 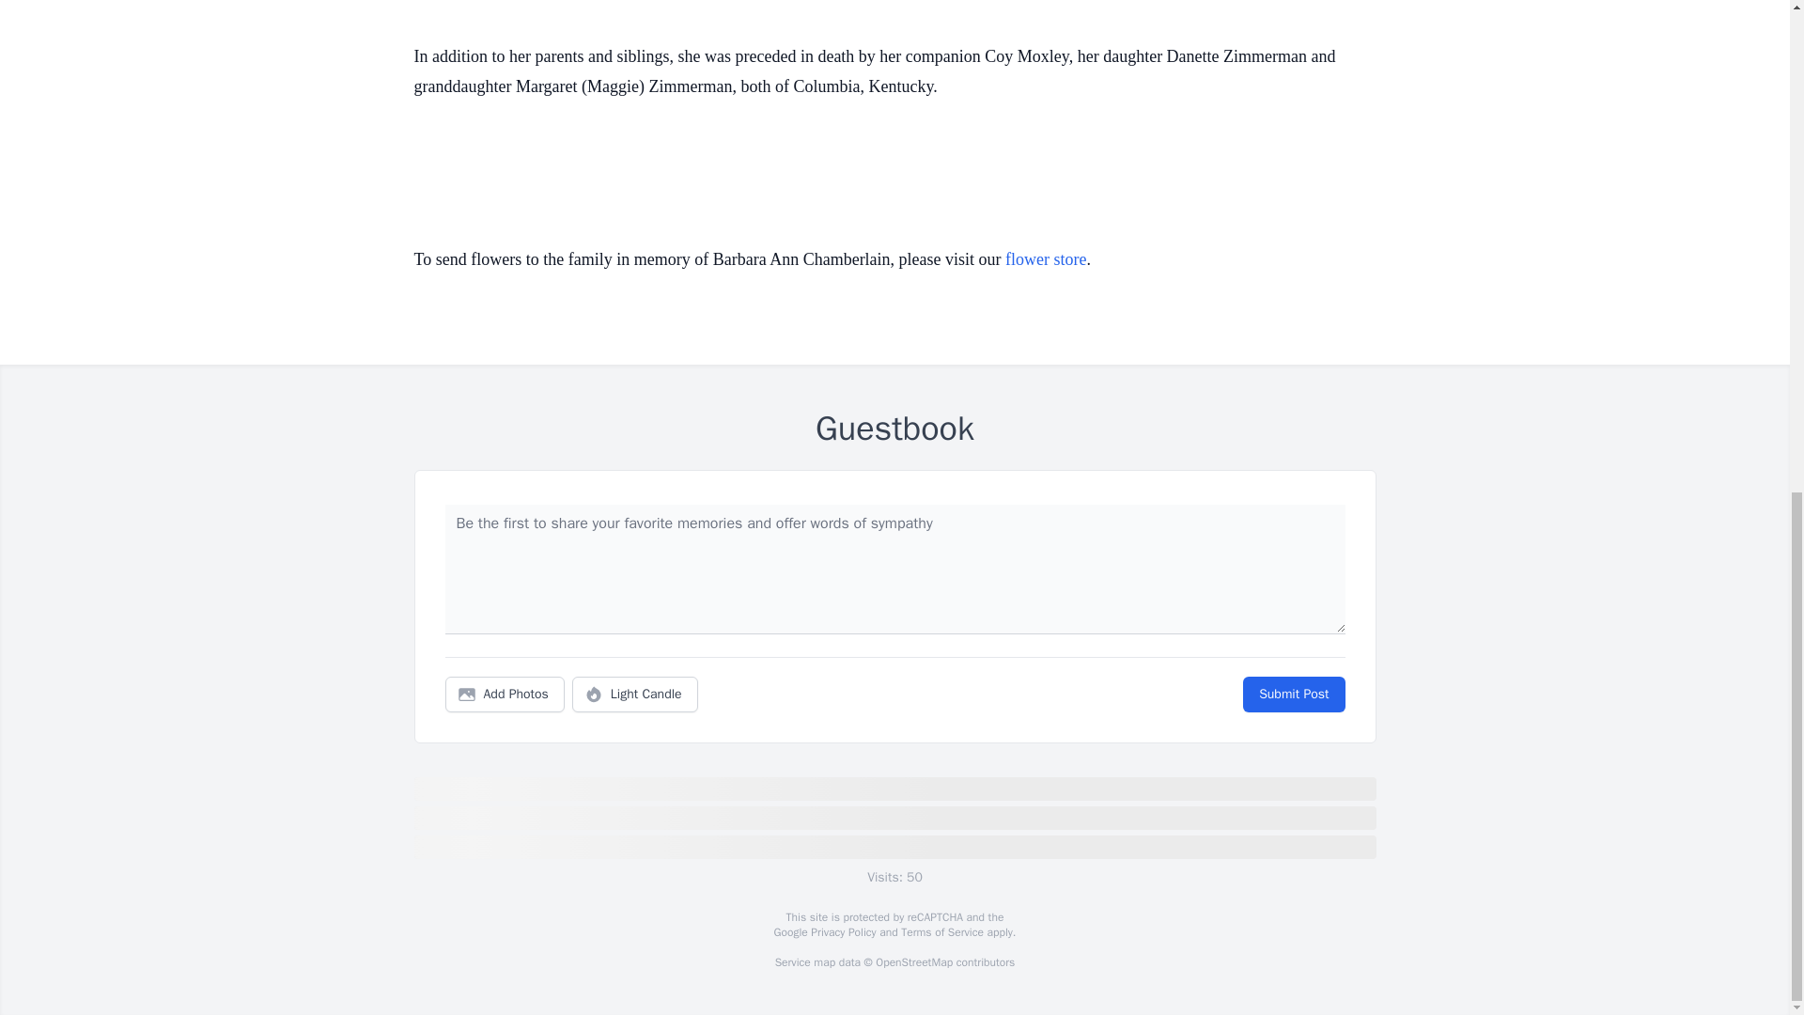 What do you see at coordinates (505, 695) in the screenshot?
I see `Add Photos` at bounding box center [505, 695].